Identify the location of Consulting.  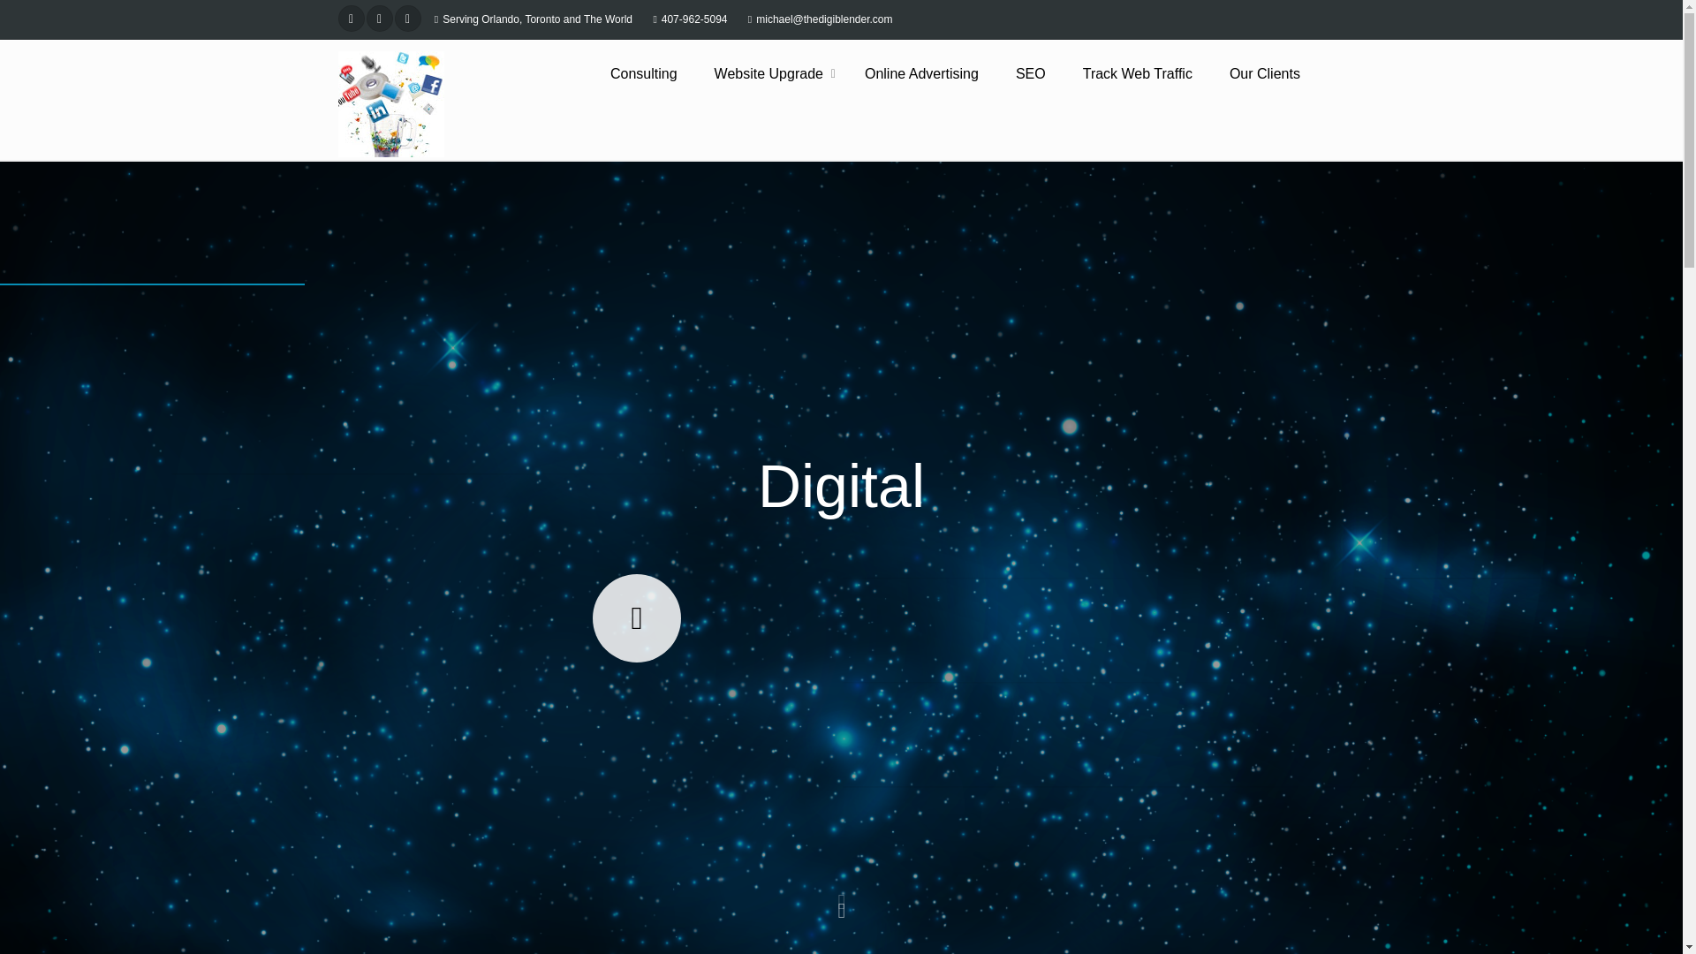
(644, 74).